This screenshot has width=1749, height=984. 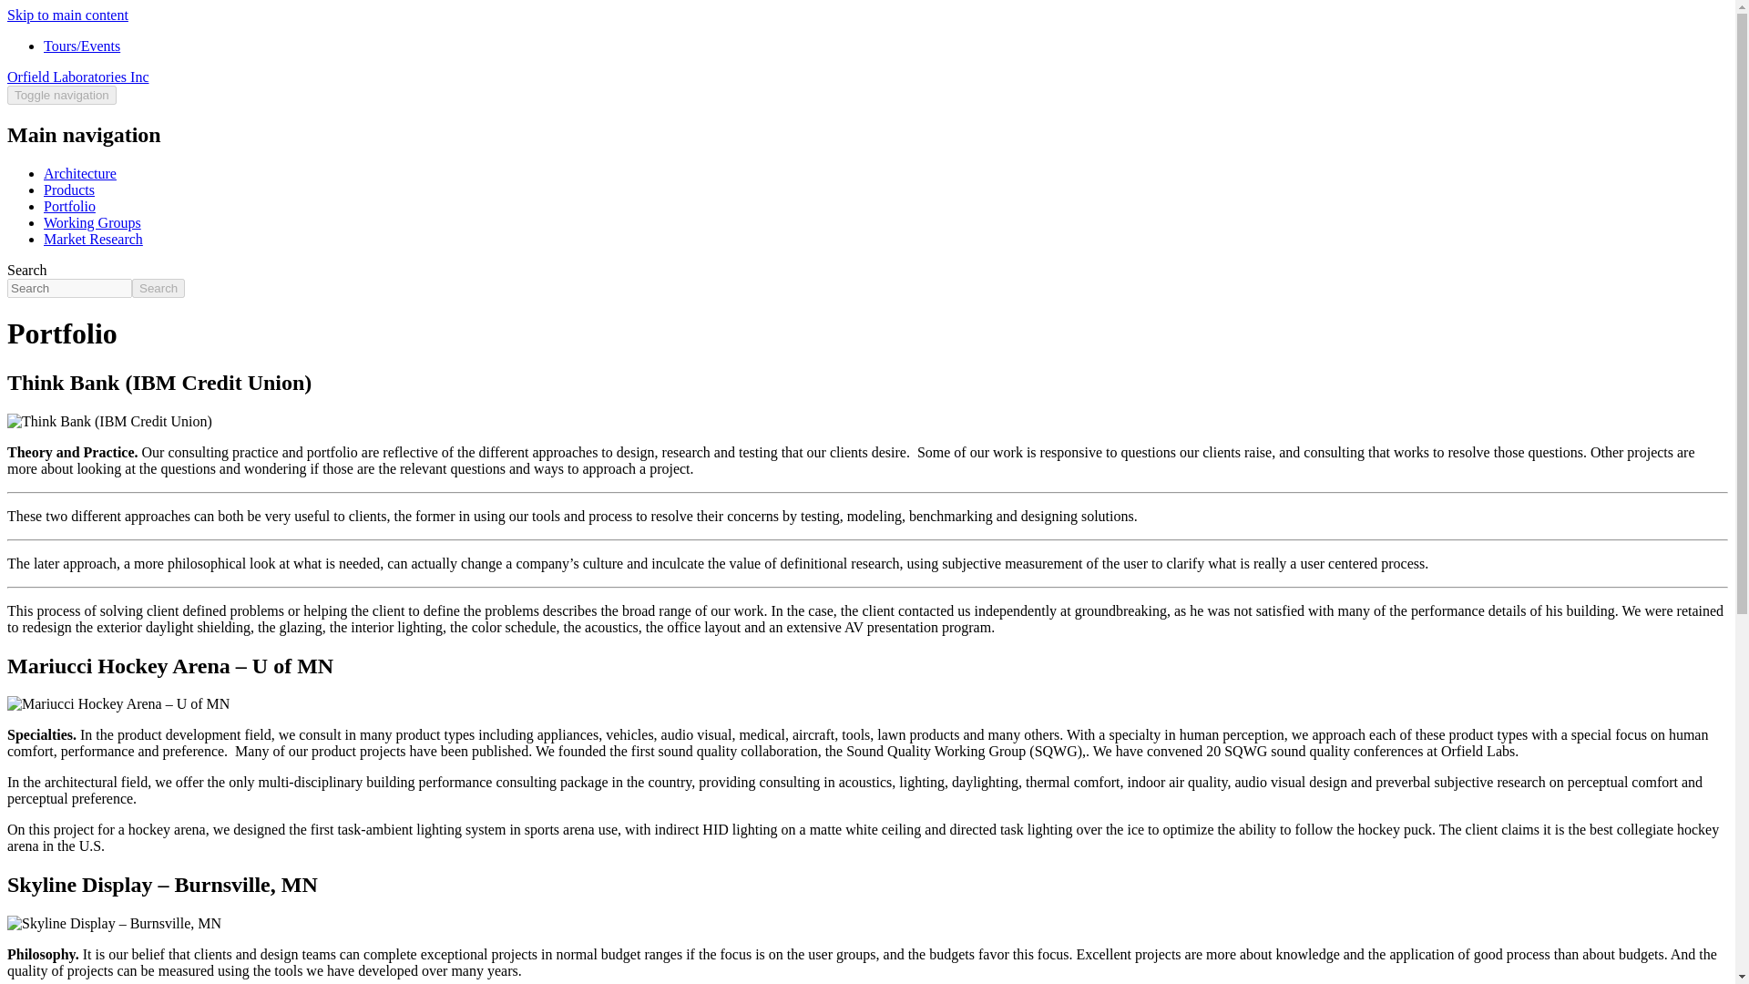 What do you see at coordinates (69, 206) in the screenshot?
I see `Portfolio` at bounding box center [69, 206].